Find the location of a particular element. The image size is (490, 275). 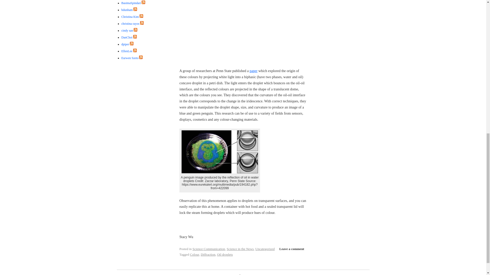

Science Communication is located at coordinates (209, 249).